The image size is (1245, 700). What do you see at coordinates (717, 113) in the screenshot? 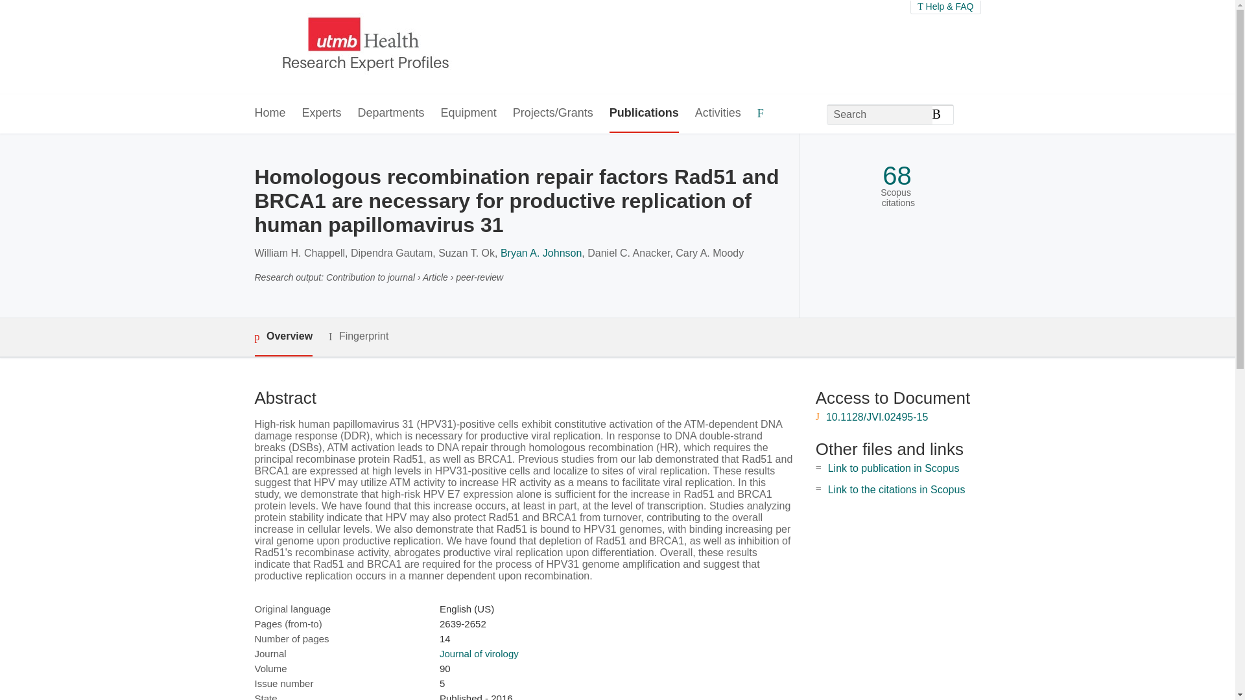
I see `Activities` at bounding box center [717, 113].